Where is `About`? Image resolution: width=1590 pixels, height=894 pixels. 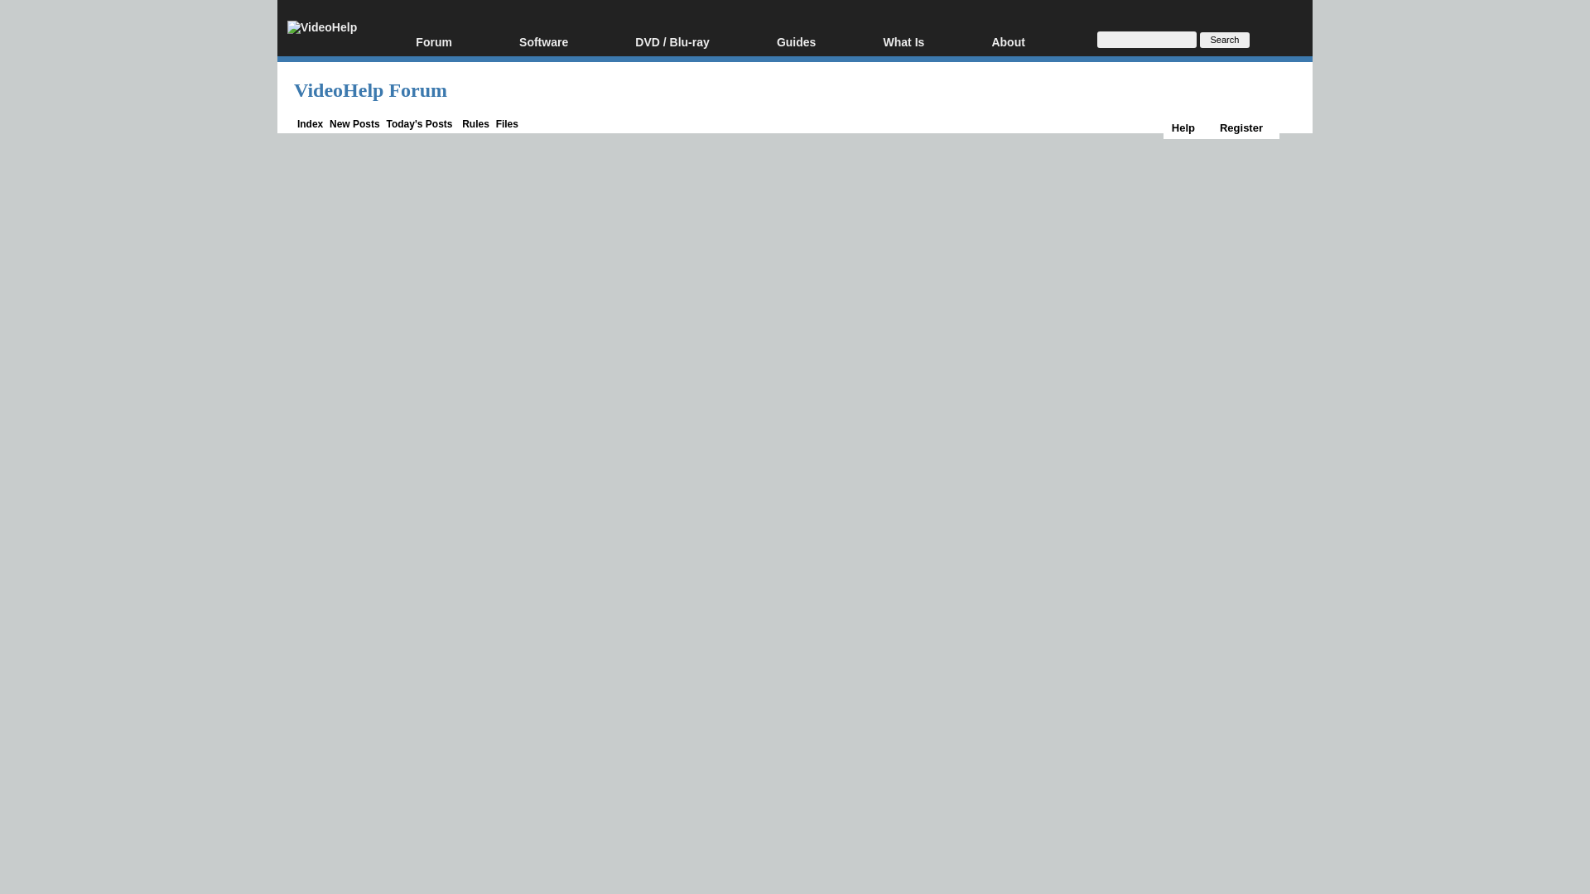
About is located at coordinates (1032, 43).